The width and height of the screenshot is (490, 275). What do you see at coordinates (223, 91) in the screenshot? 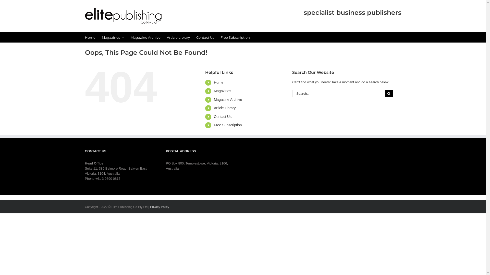
I see `Magazines` at bounding box center [223, 91].